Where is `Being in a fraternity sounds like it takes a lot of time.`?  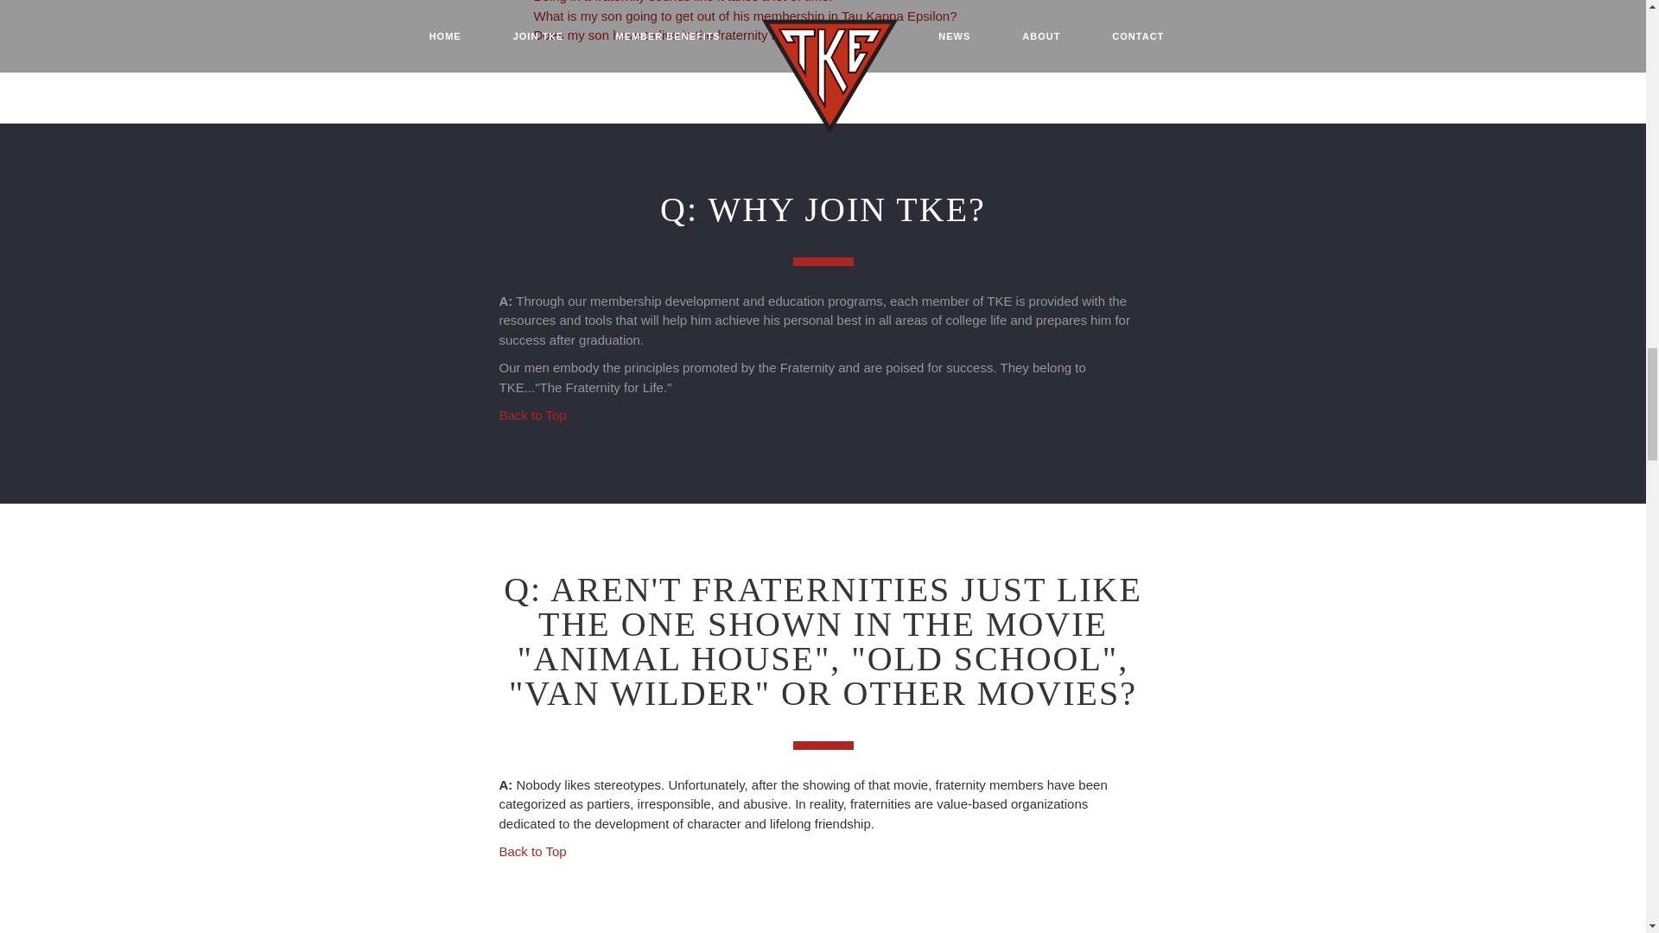 Being in a fraternity sounds like it takes a lot of time. is located at coordinates (683, 2).